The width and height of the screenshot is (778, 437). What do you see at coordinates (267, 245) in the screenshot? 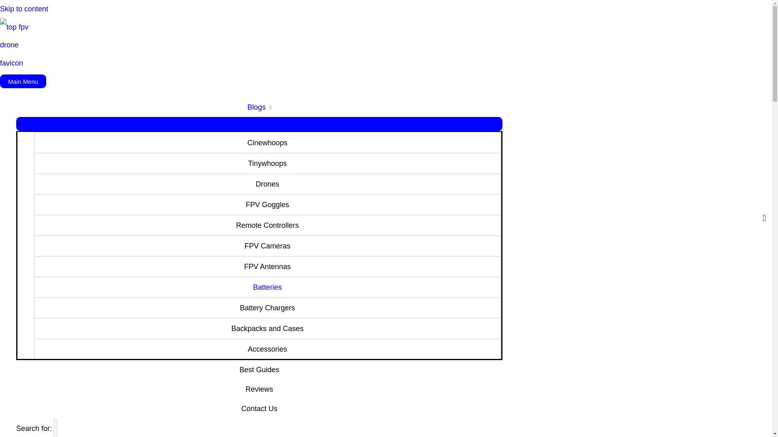
I see `FPV Cameras` at bounding box center [267, 245].